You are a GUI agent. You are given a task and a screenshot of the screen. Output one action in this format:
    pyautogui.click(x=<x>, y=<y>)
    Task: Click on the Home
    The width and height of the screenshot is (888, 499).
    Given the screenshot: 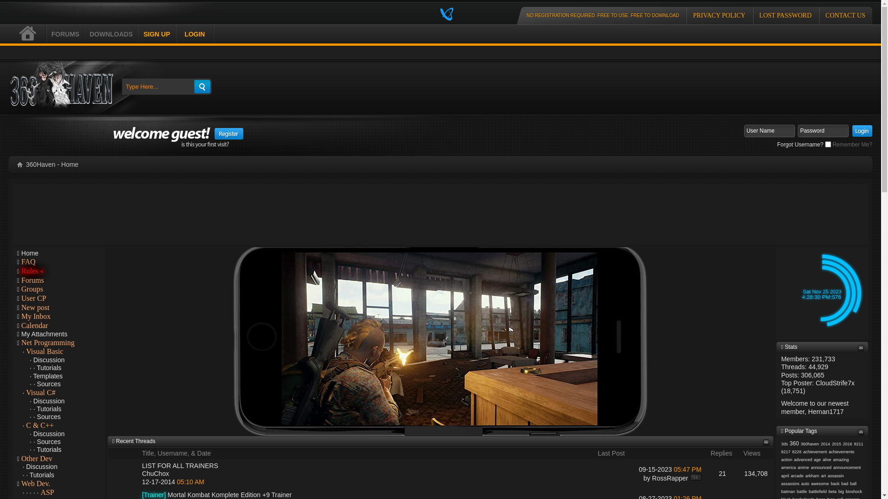 What is the action you would take?
    pyautogui.click(x=30, y=253)
    